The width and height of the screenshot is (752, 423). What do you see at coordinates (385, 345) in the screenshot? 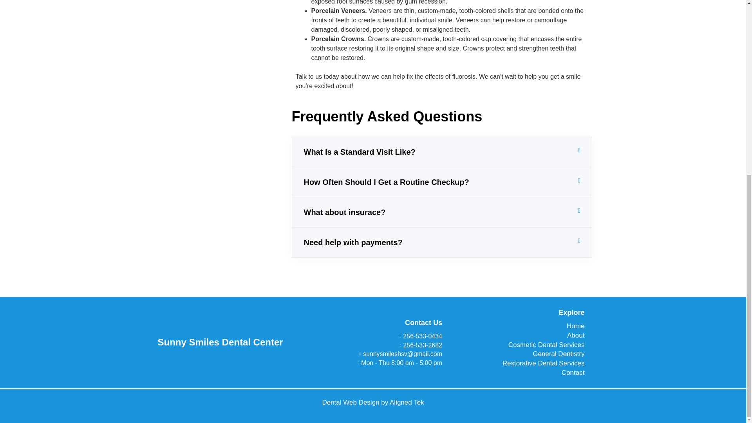
I see `256-533-2682` at bounding box center [385, 345].